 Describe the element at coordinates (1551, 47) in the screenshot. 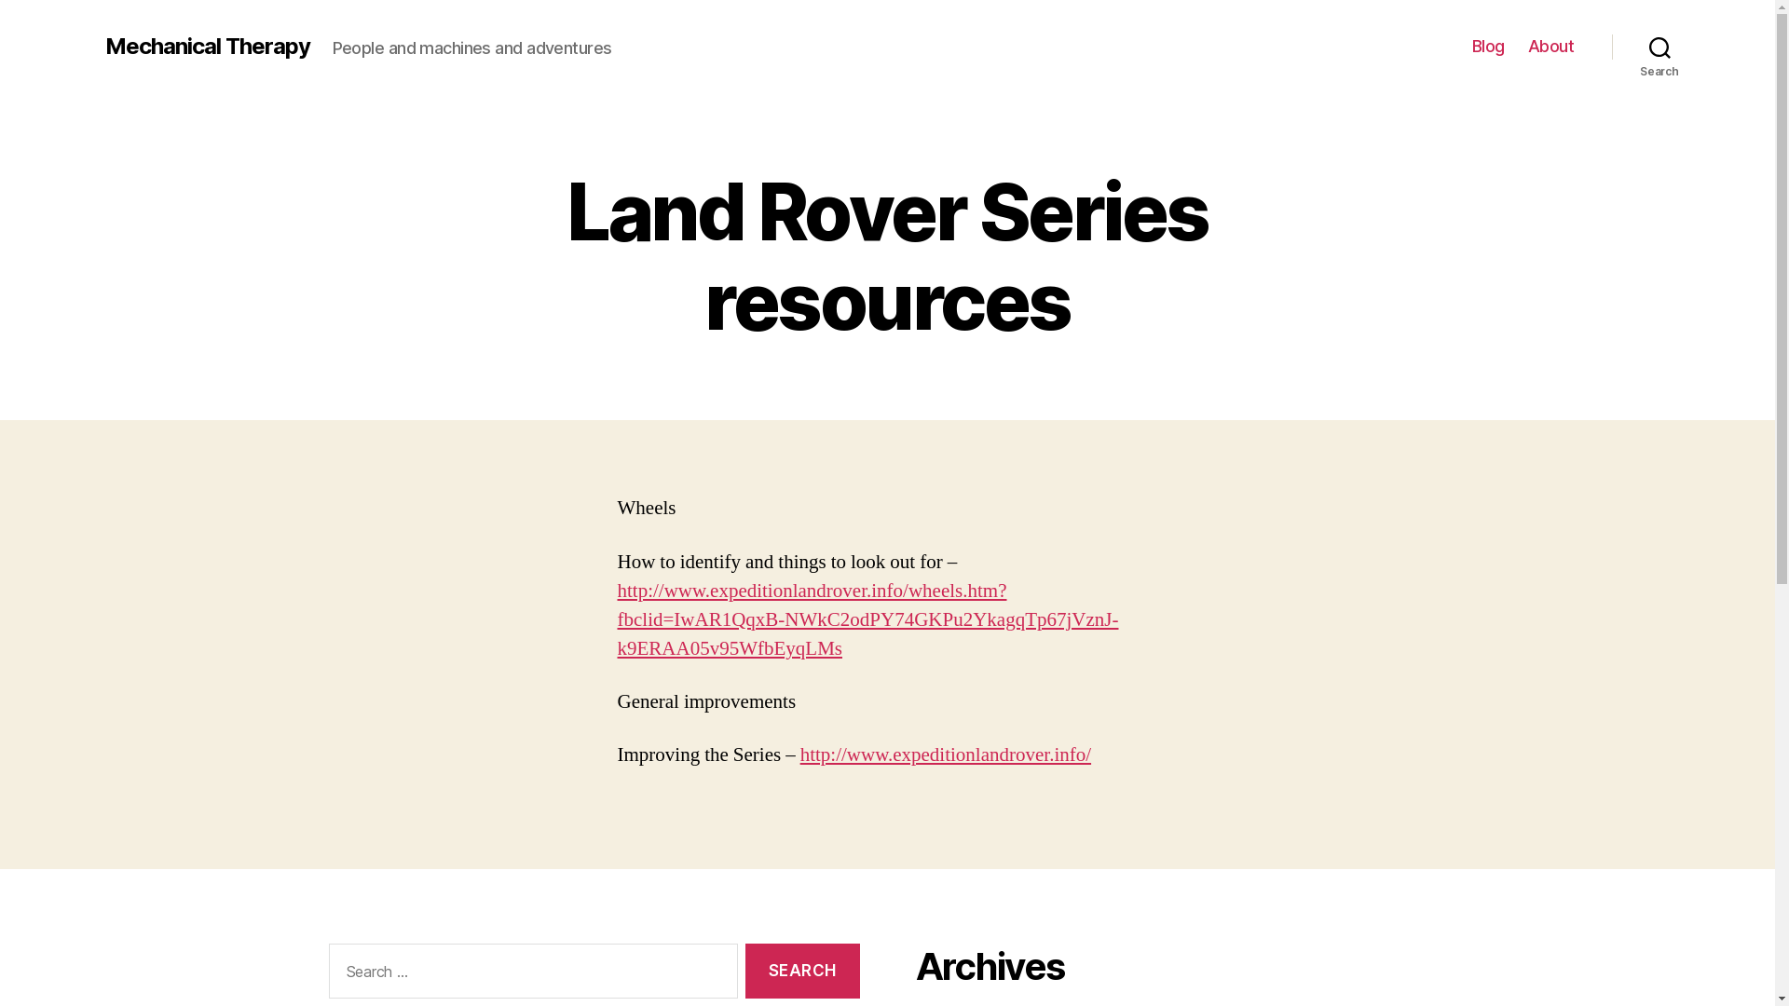

I see `About` at that location.